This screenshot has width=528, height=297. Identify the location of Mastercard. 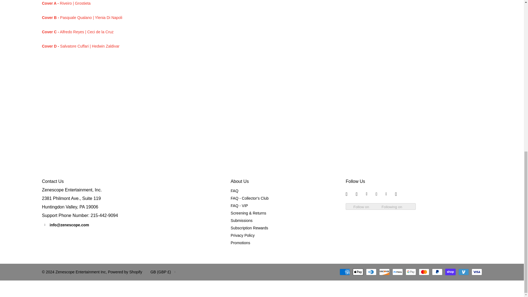
(424, 272).